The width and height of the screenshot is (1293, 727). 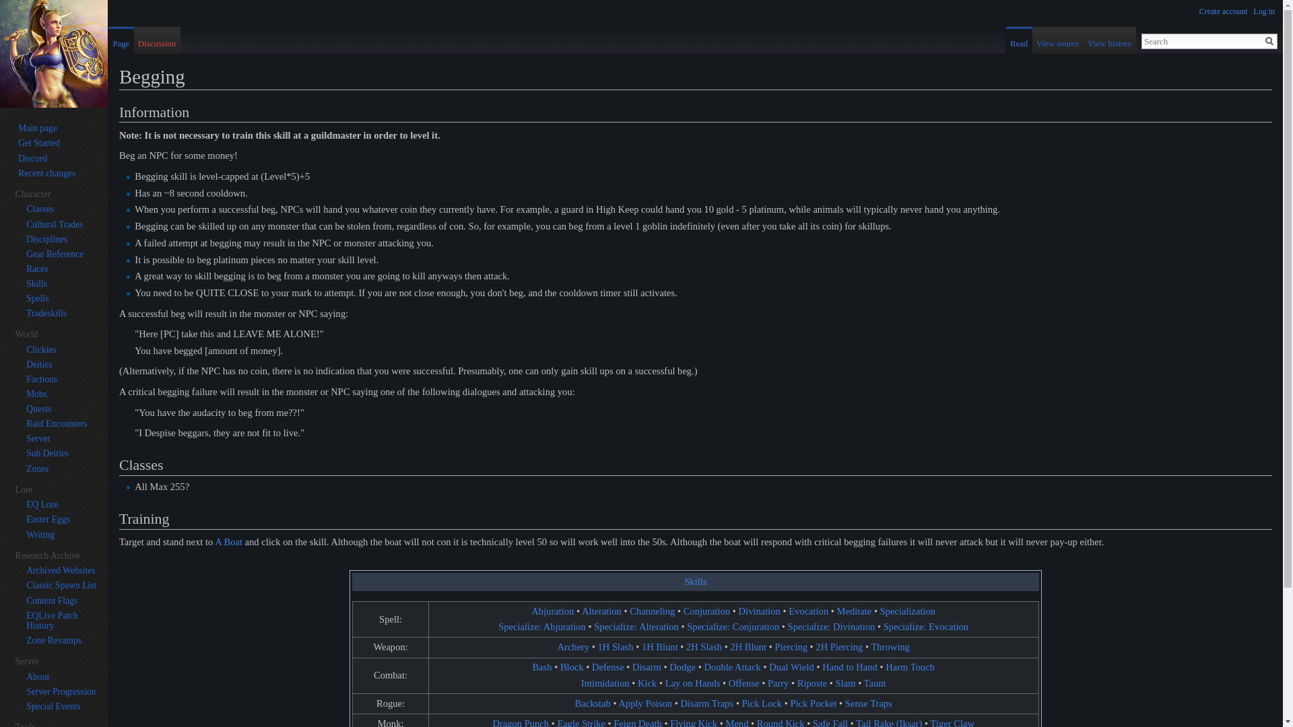 What do you see at coordinates (659, 646) in the screenshot?
I see `1H Blunt` at bounding box center [659, 646].